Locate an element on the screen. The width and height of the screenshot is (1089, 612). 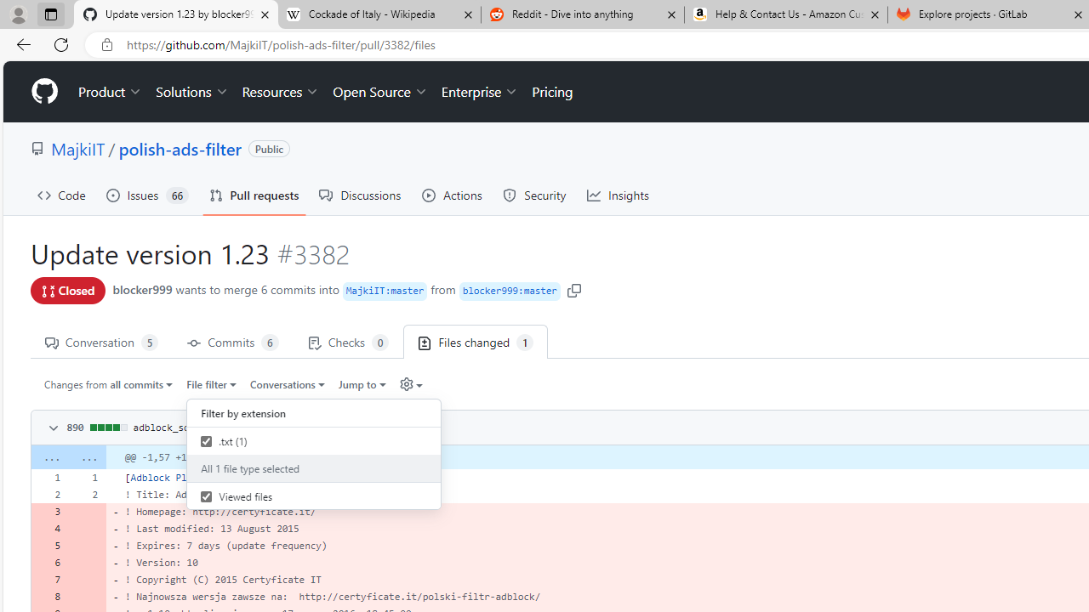
Insights is located at coordinates (618, 195).